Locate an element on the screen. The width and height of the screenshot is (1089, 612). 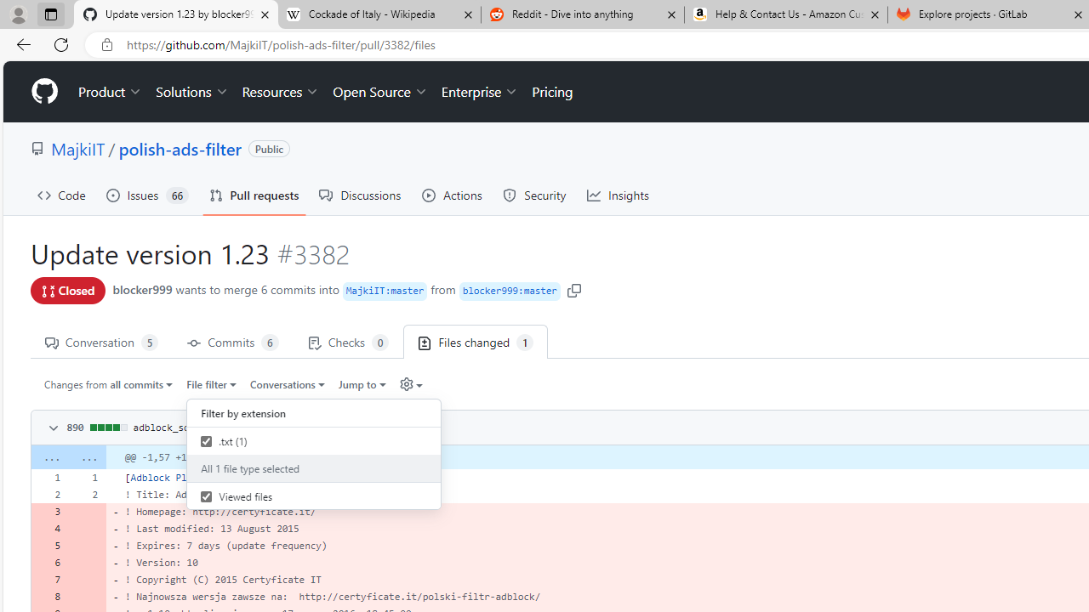
Insights is located at coordinates (618, 195).